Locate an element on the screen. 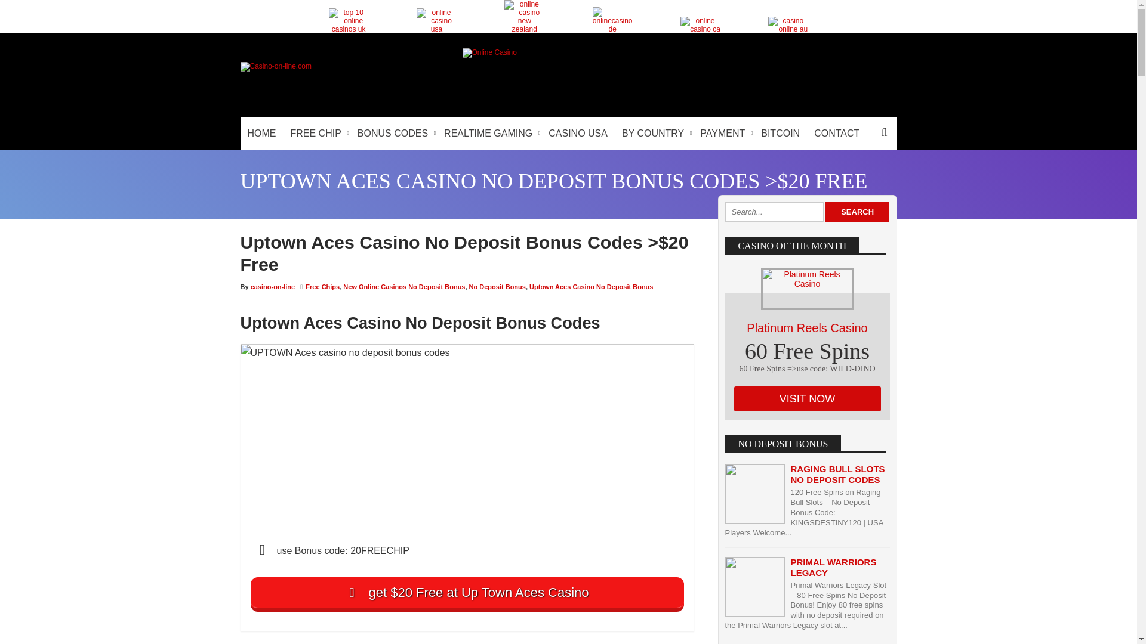 Image resolution: width=1146 pixels, height=644 pixels. US Casinos is located at coordinates (436, 21).